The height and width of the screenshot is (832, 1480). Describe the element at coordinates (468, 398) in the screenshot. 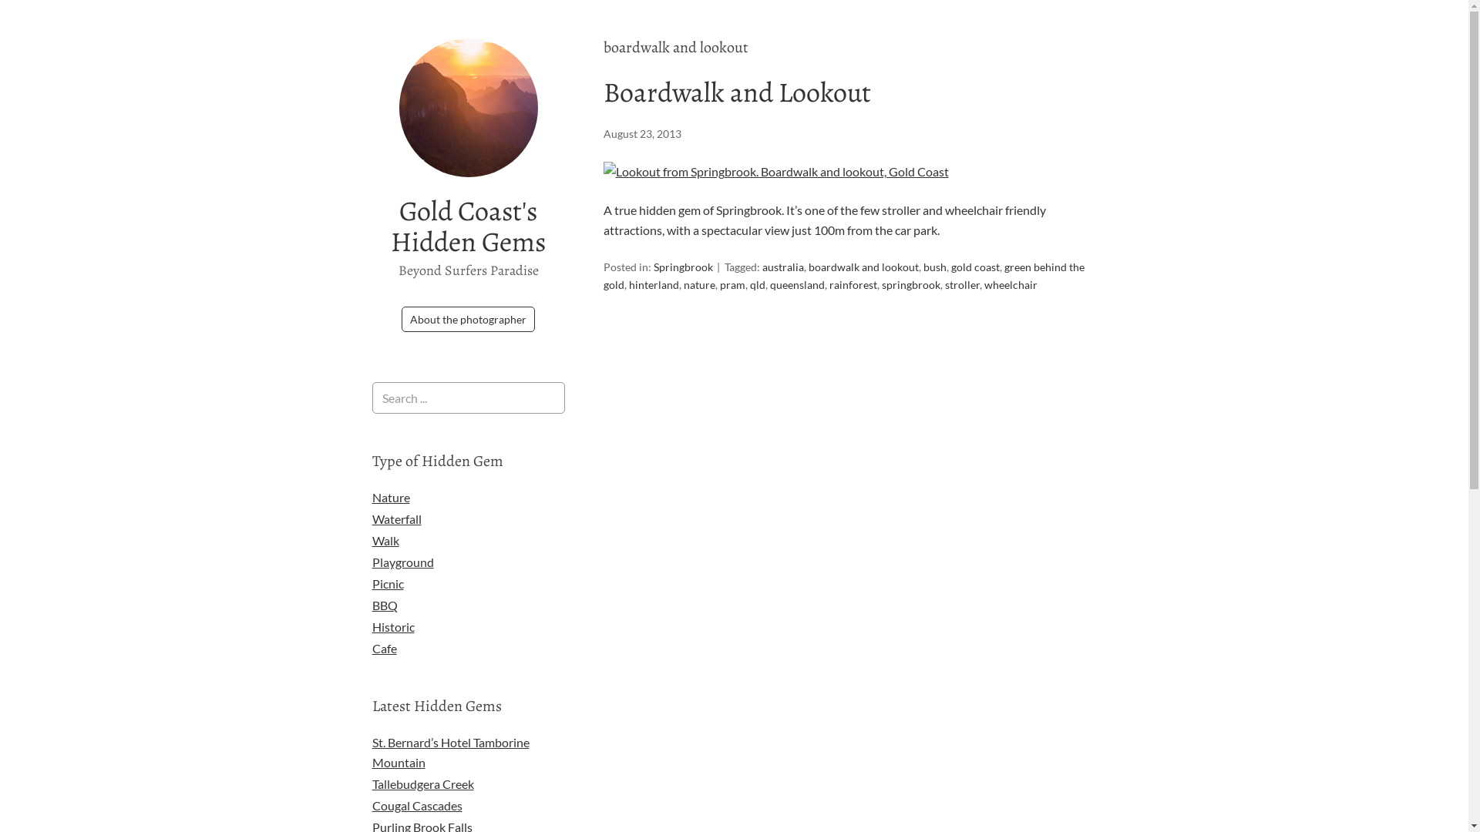

I see `Search for:` at that location.